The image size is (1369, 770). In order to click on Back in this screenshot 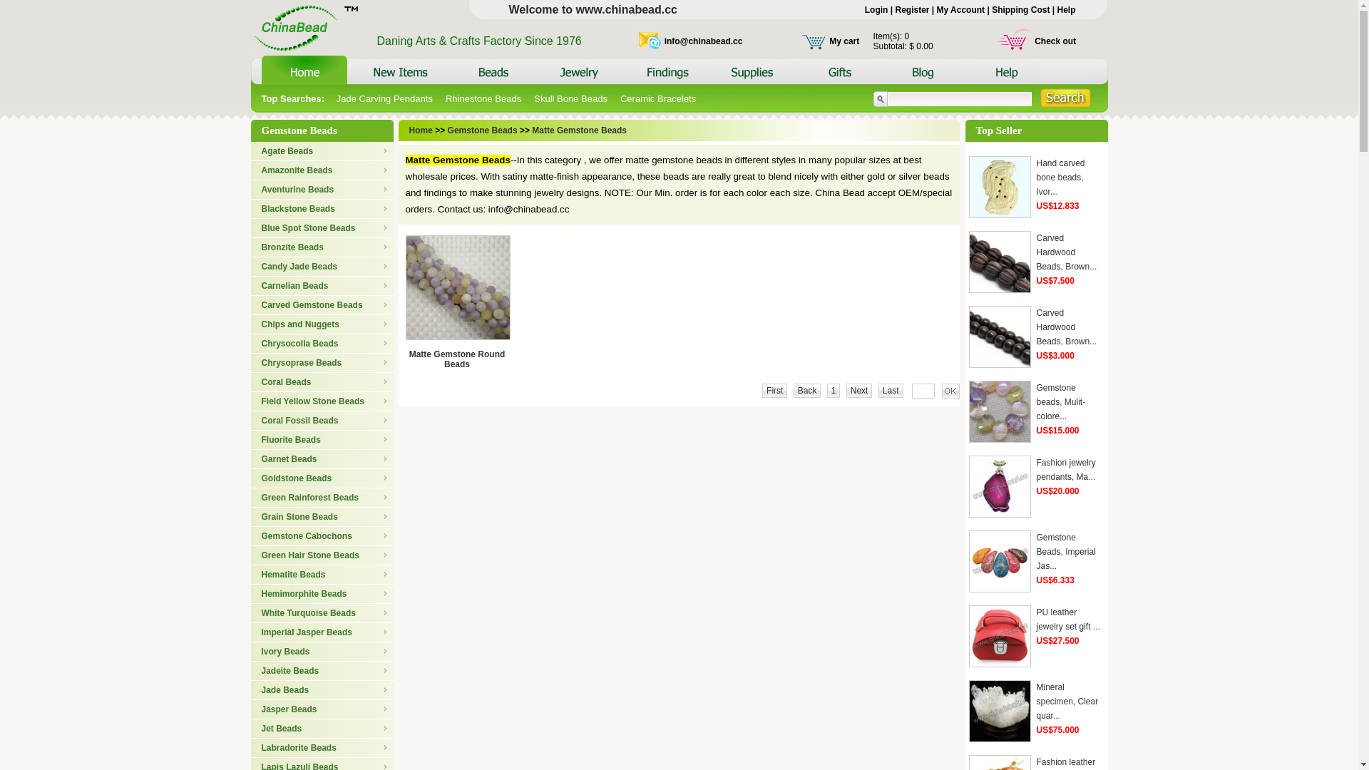, I will do `click(809, 391)`.